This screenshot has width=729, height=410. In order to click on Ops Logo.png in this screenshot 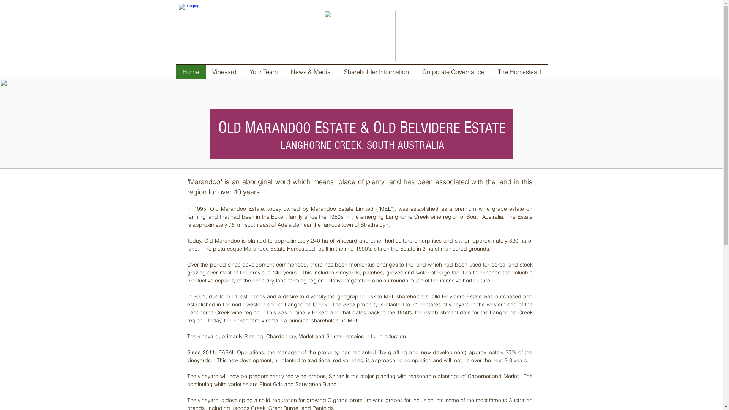, I will do `click(207, 32)`.